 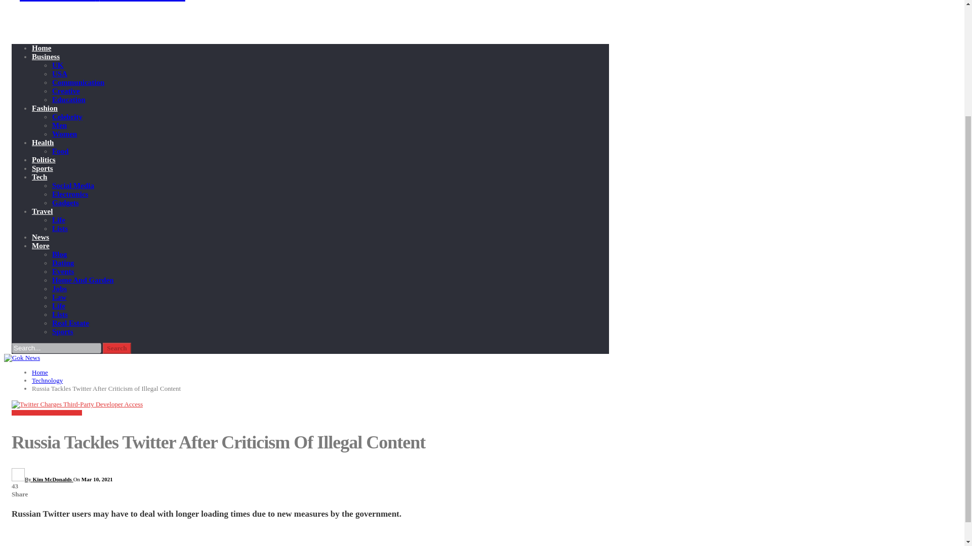 I want to click on Home, so click(x=42, y=48).